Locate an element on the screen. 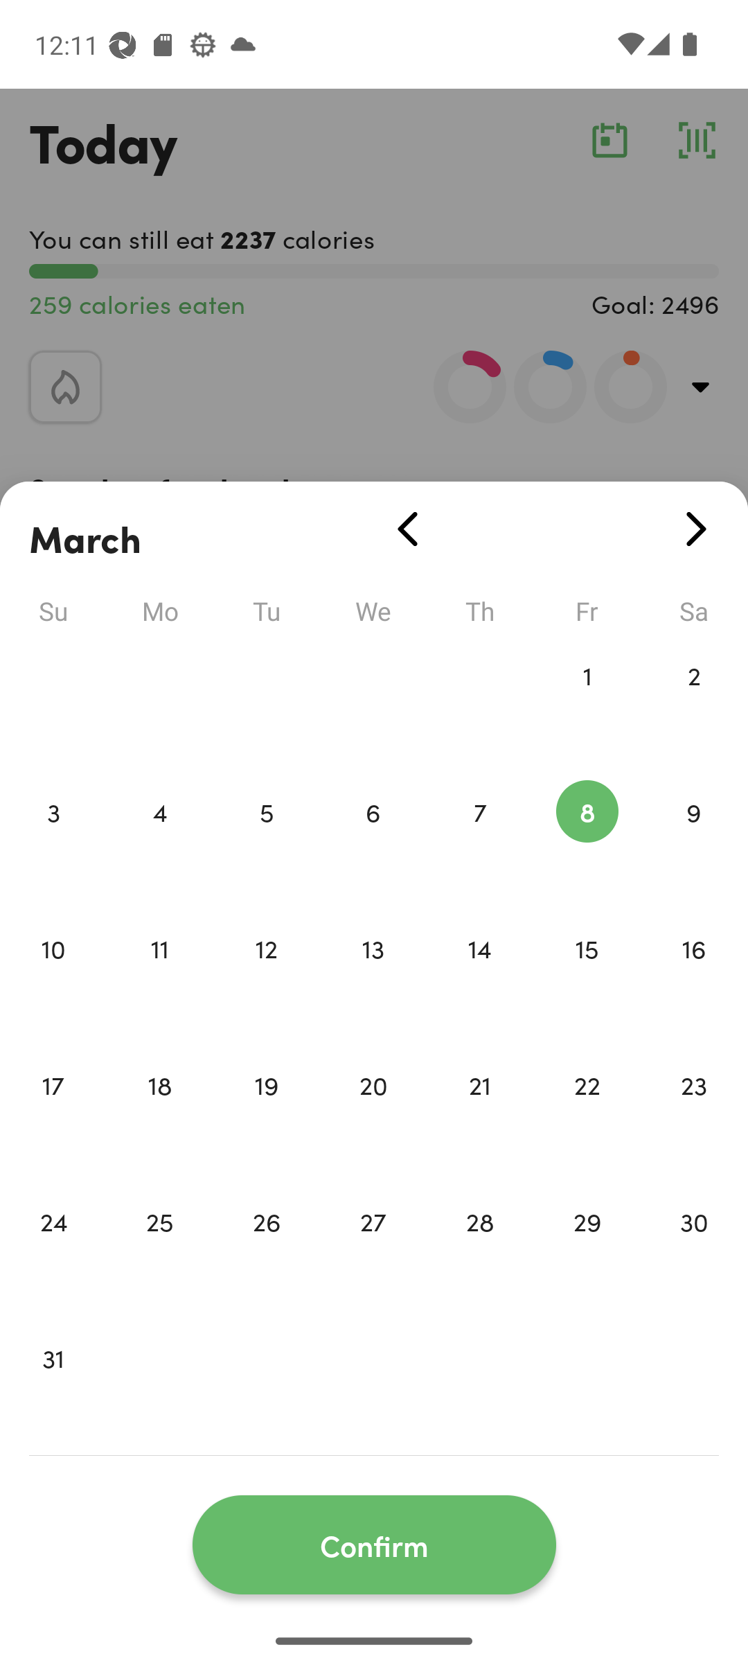 Image resolution: width=748 pixels, height=1663 pixels. 2 is located at coordinates (694, 704).